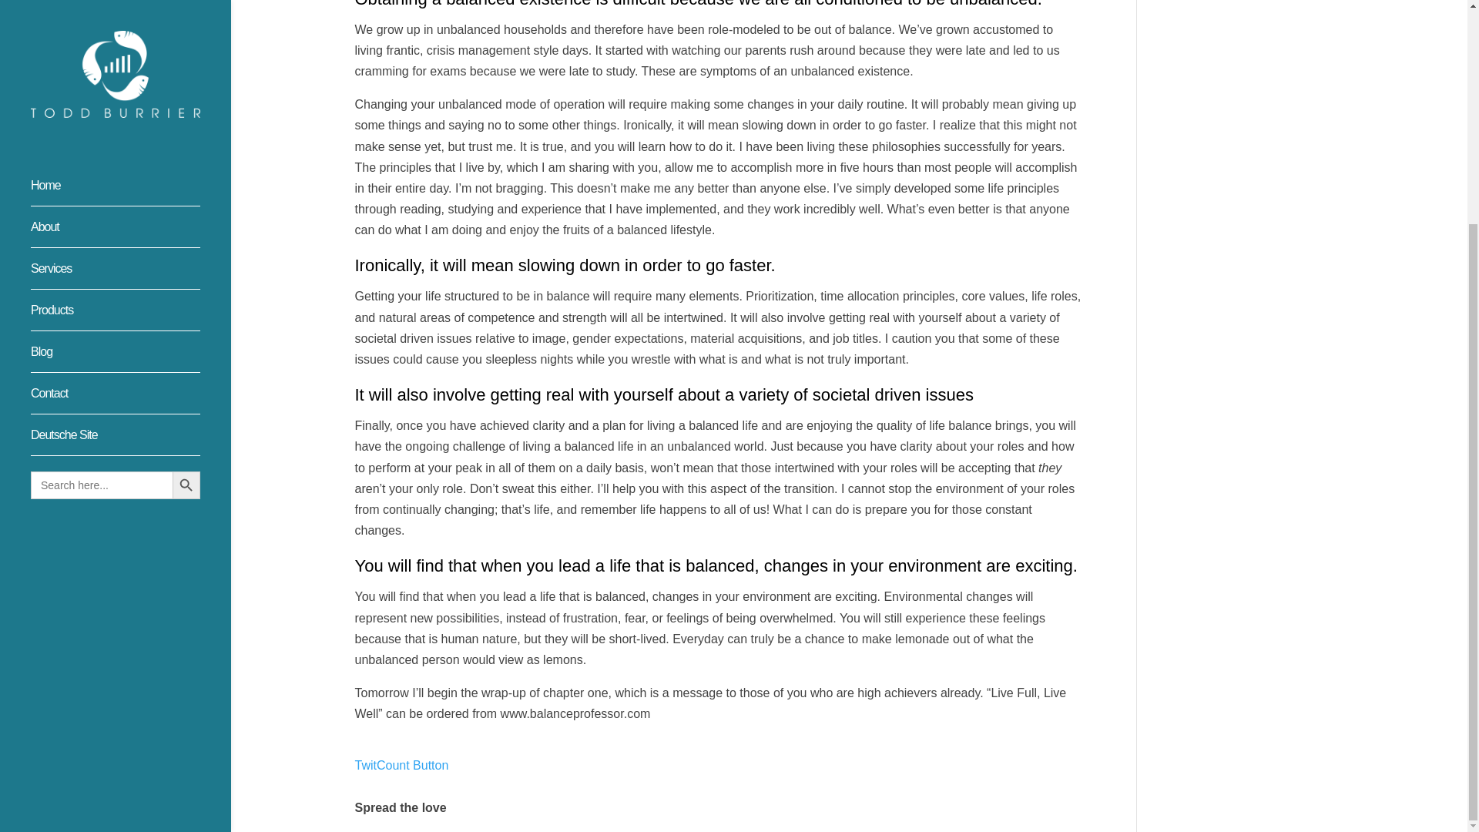  I want to click on Search Button, so click(186, 188).